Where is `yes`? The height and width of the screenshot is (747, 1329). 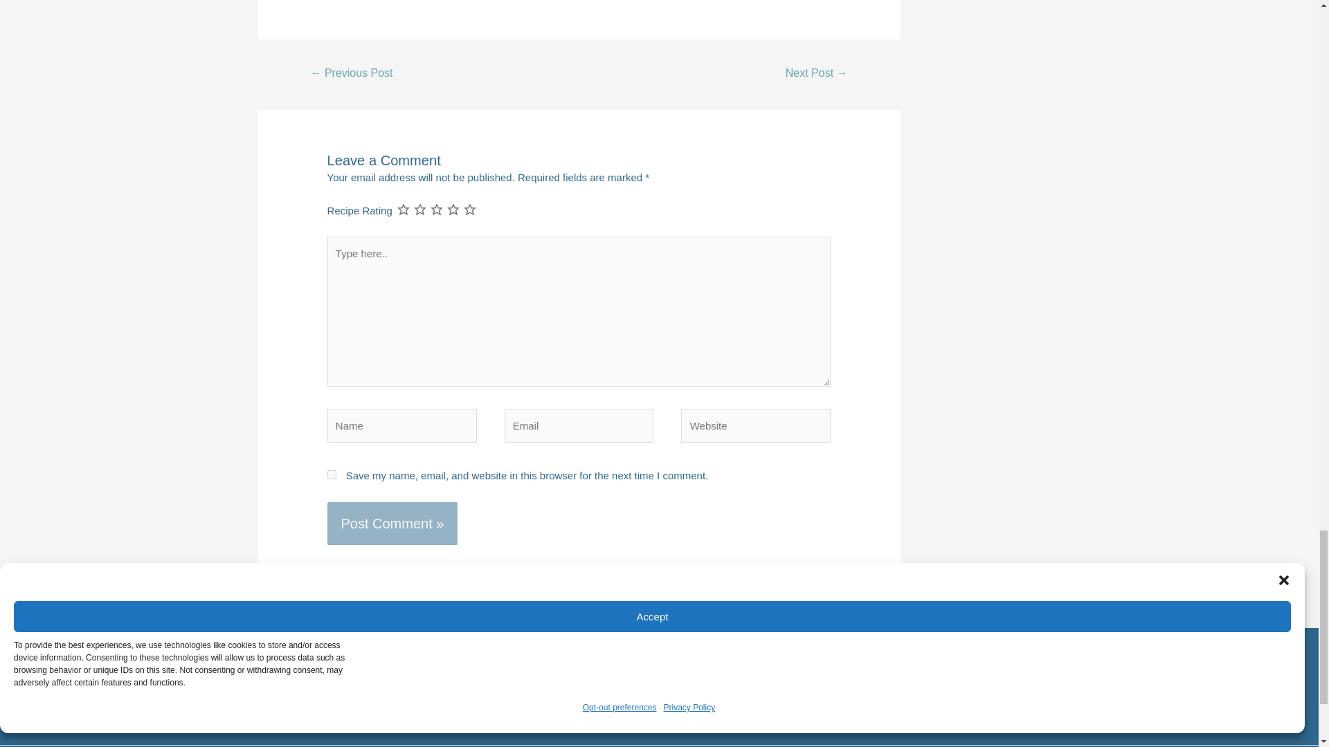
yes is located at coordinates (331, 474).